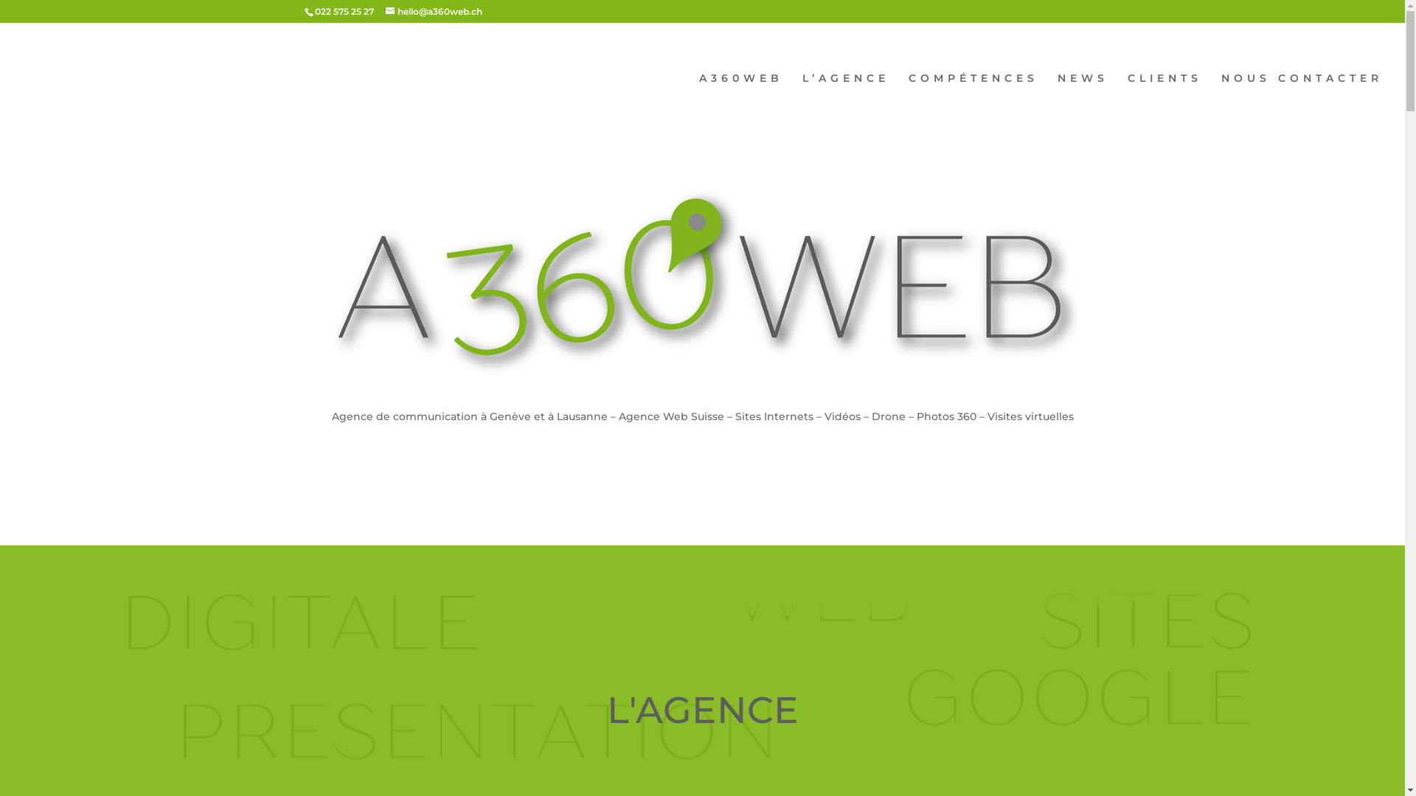  What do you see at coordinates (1302, 103) in the screenshot?
I see `NOUS CONTACTER` at bounding box center [1302, 103].